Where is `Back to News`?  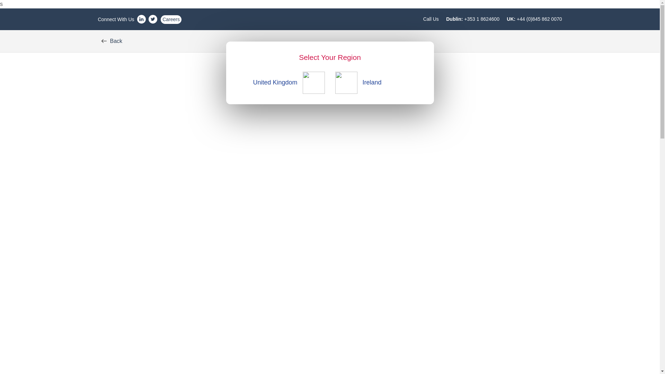 Back to News is located at coordinates (112, 41).